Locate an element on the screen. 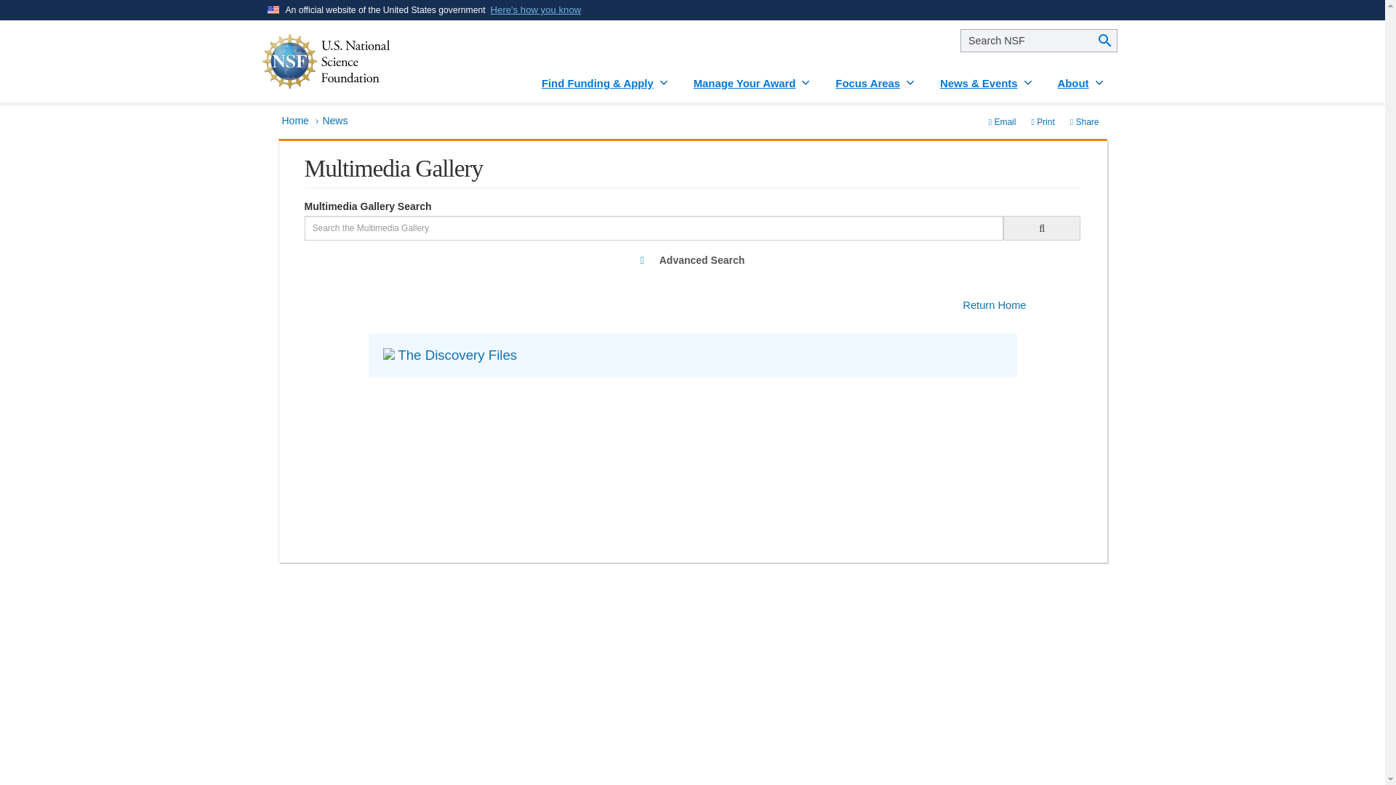 The image size is (1396, 785). NSF - National Science Foundation - Home is located at coordinates (370, 62).